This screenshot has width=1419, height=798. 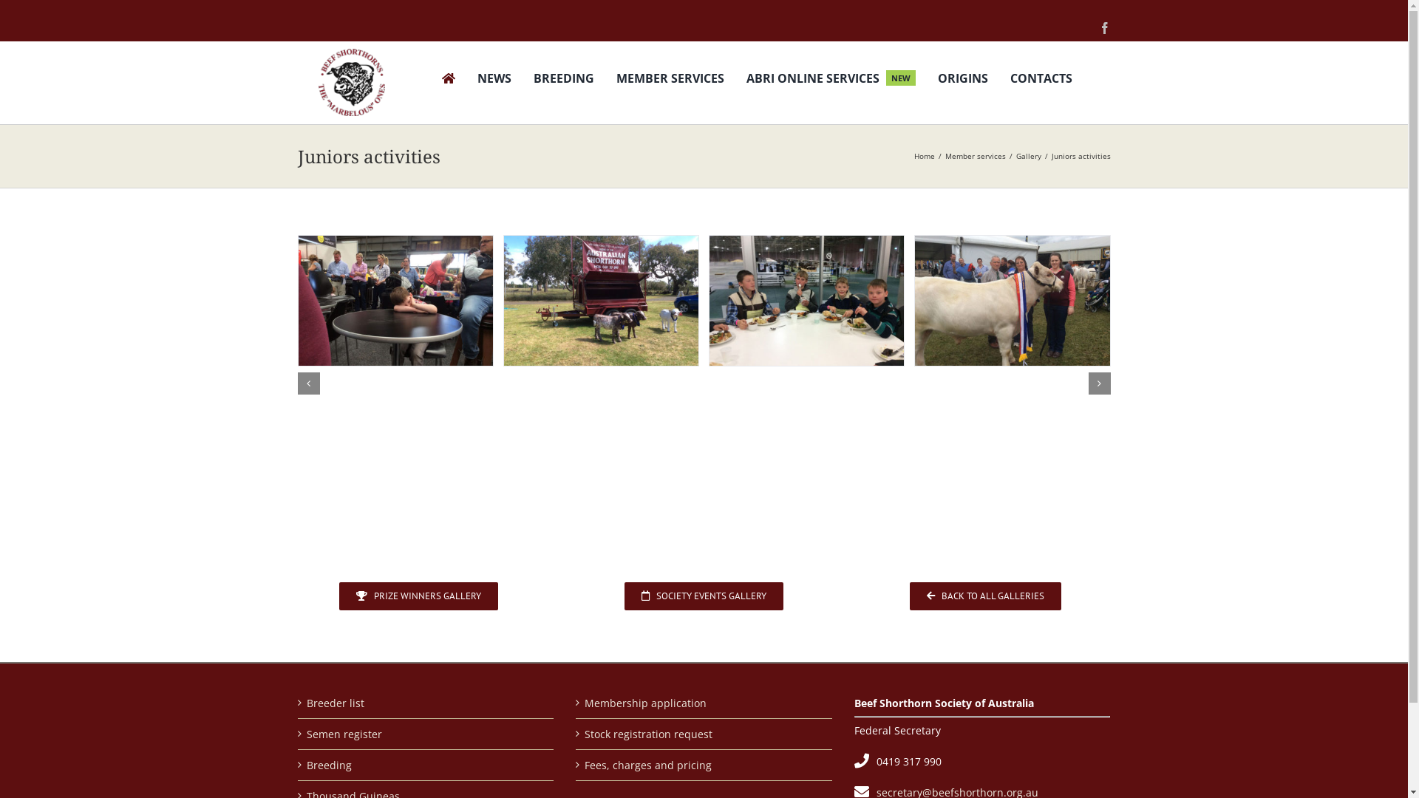 What do you see at coordinates (426, 703) in the screenshot?
I see `Breeder list` at bounding box center [426, 703].